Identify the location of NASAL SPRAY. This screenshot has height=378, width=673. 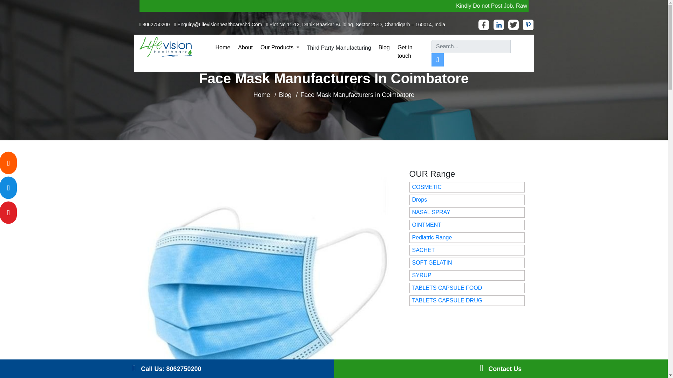
(431, 212).